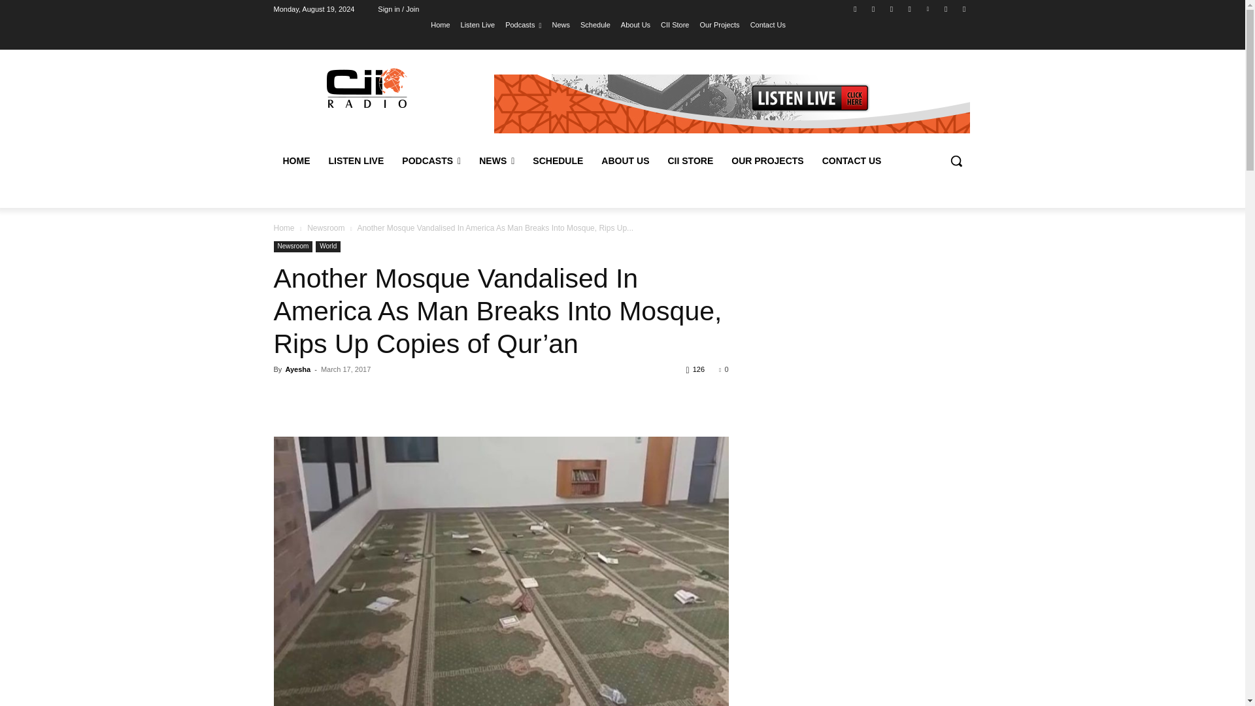  What do you see at coordinates (635, 24) in the screenshot?
I see `About Us` at bounding box center [635, 24].